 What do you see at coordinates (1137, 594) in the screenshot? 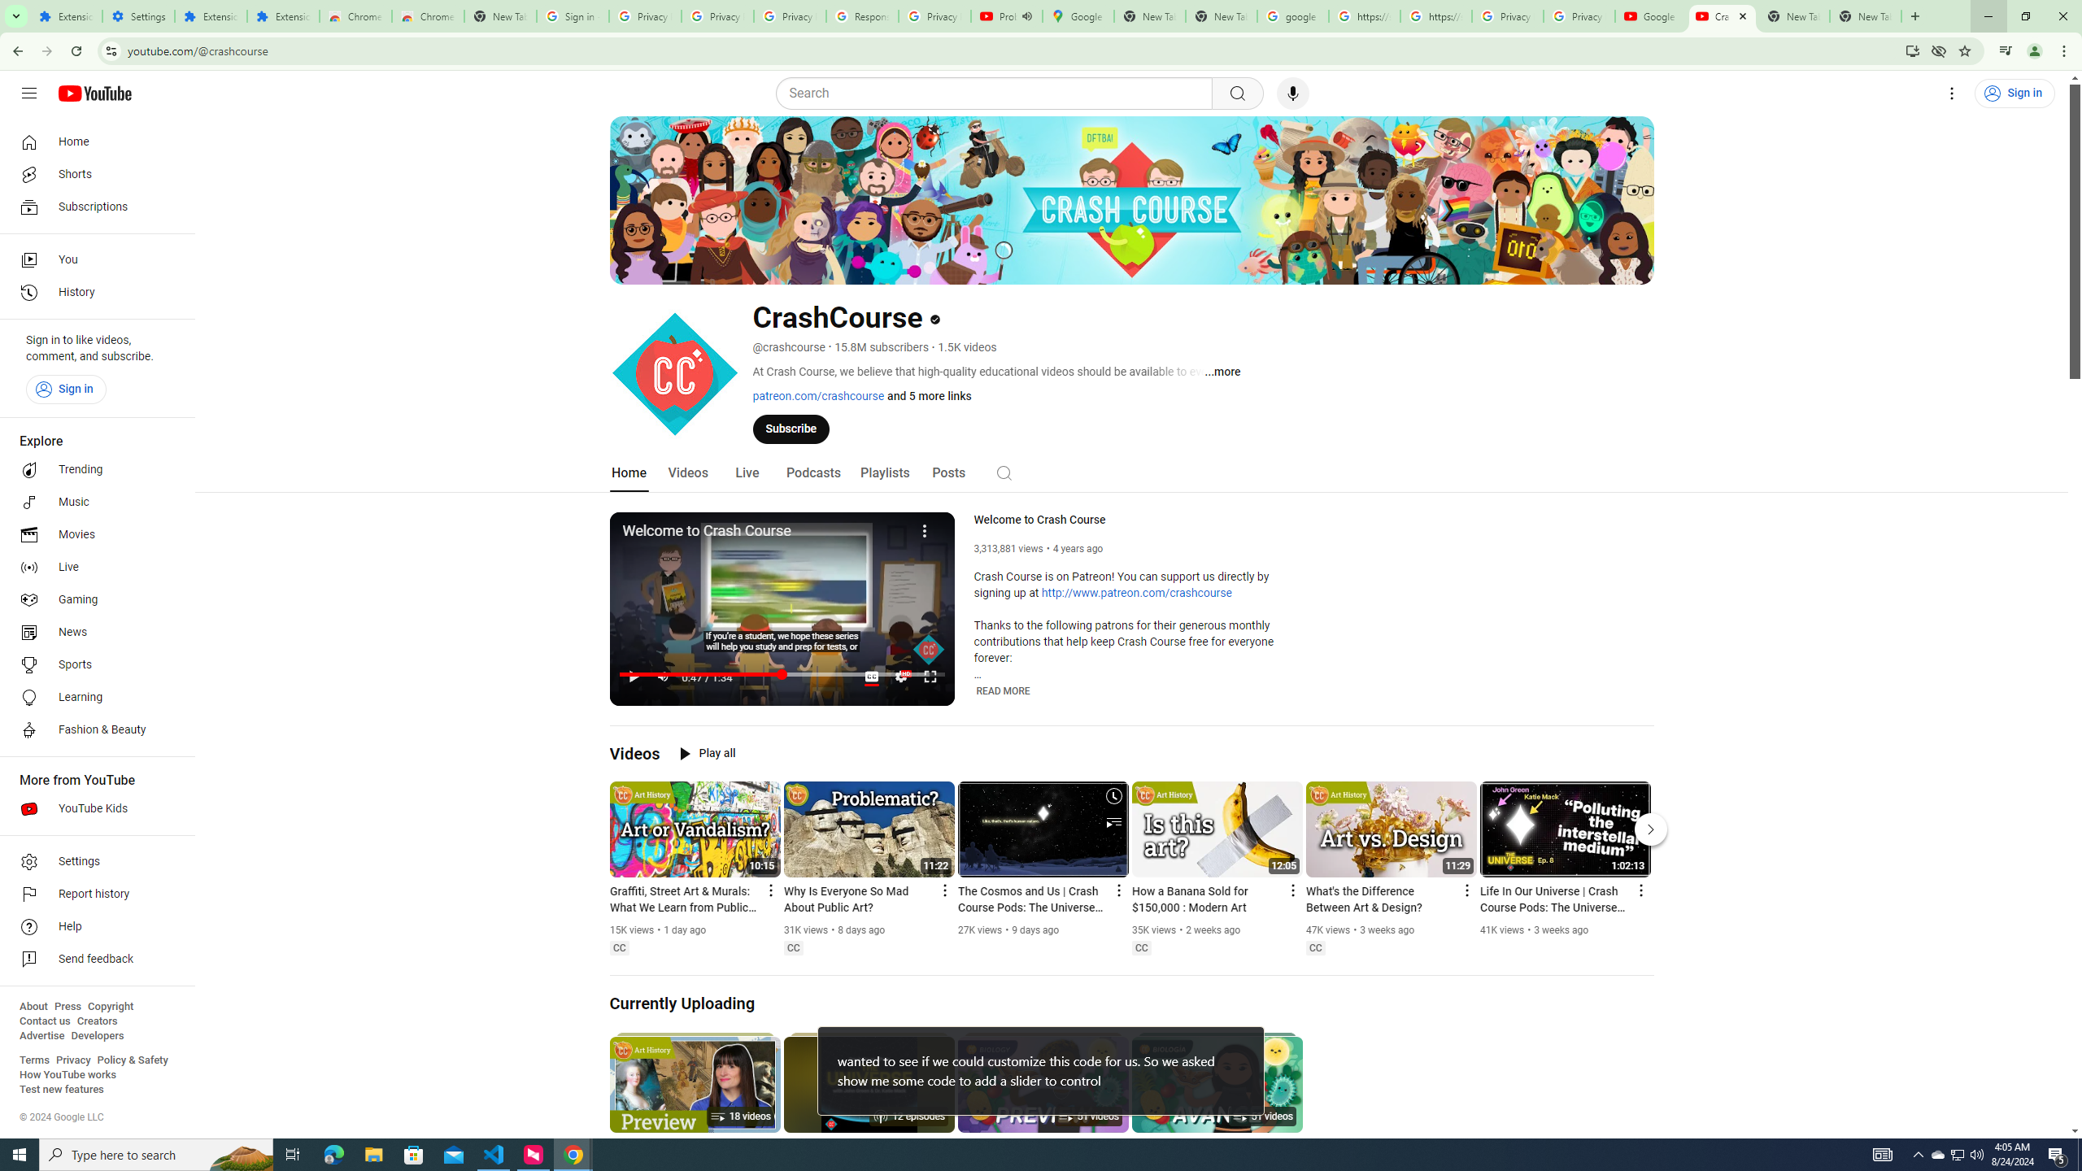
I see `http://www.patreon.com/crashcourse` at bounding box center [1137, 594].